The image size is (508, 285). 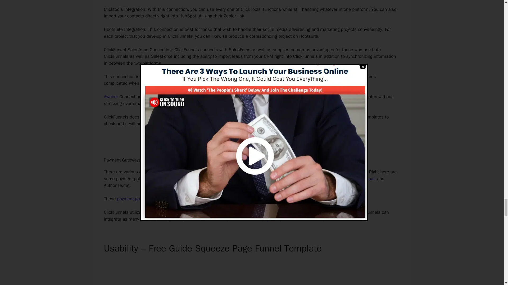 What do you see at coordinates (135, 199) in the screenshot?
I see `payment gateways` at bounding box center [135, 199].